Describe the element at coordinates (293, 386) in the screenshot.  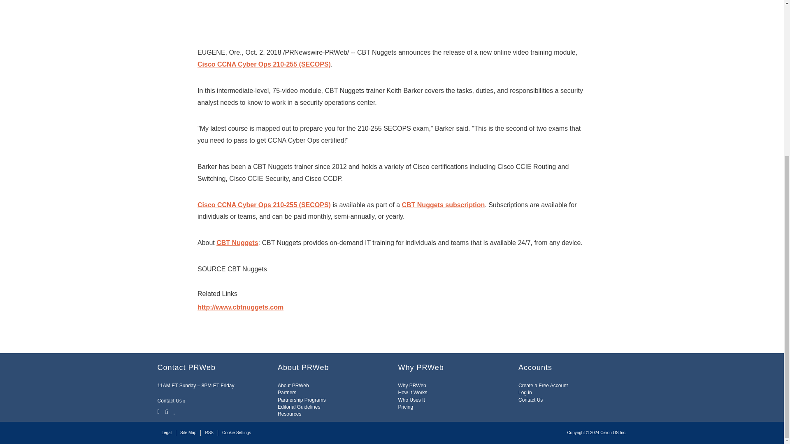
I see `About PRWeb` at that location.